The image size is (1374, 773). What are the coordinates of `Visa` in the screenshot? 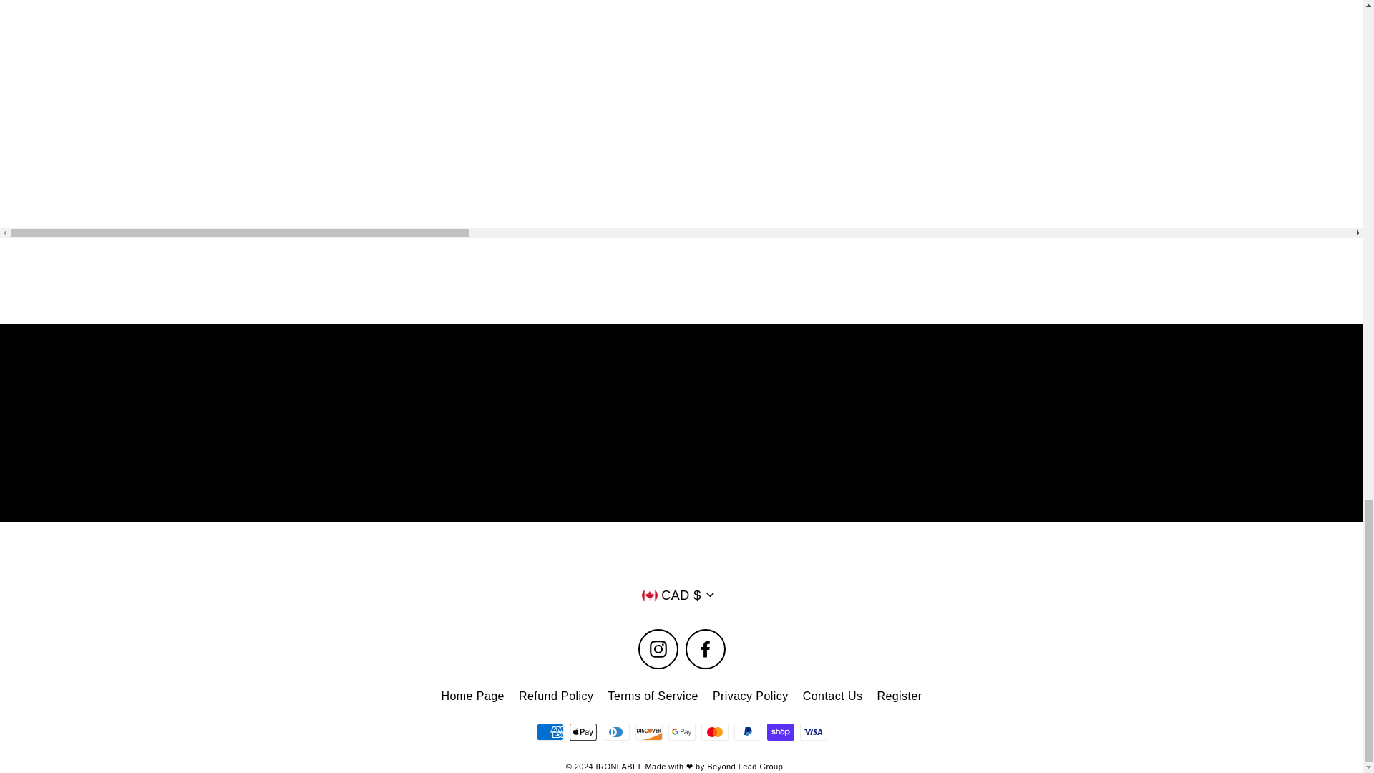 It's located at (813, 731).